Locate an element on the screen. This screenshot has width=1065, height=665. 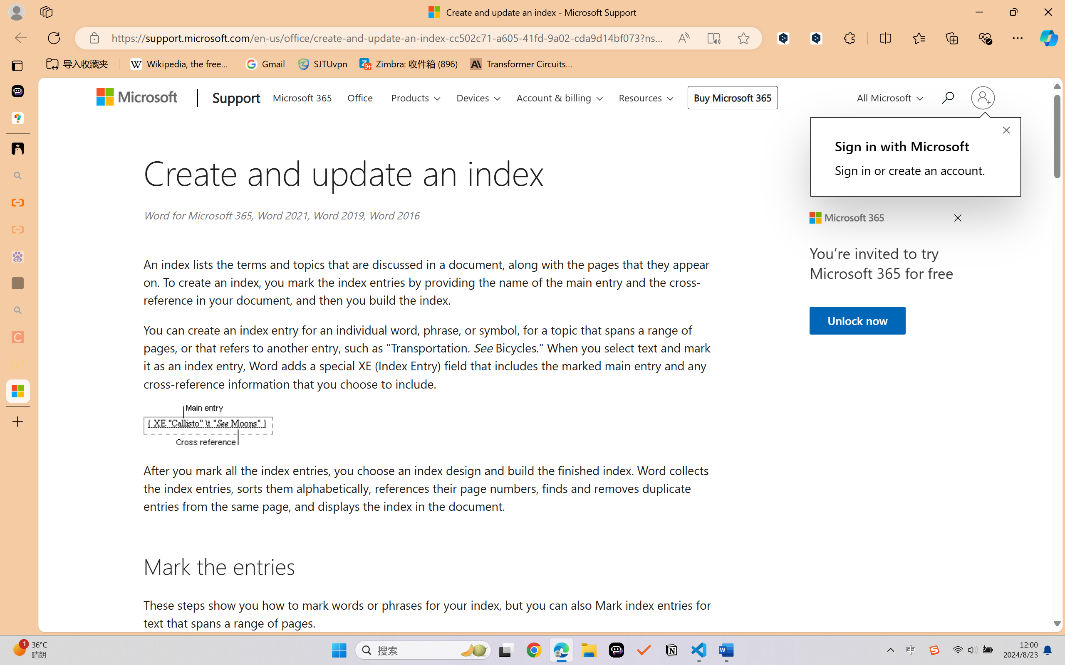
Microsoft 365 is located at coordinates (302, 96).